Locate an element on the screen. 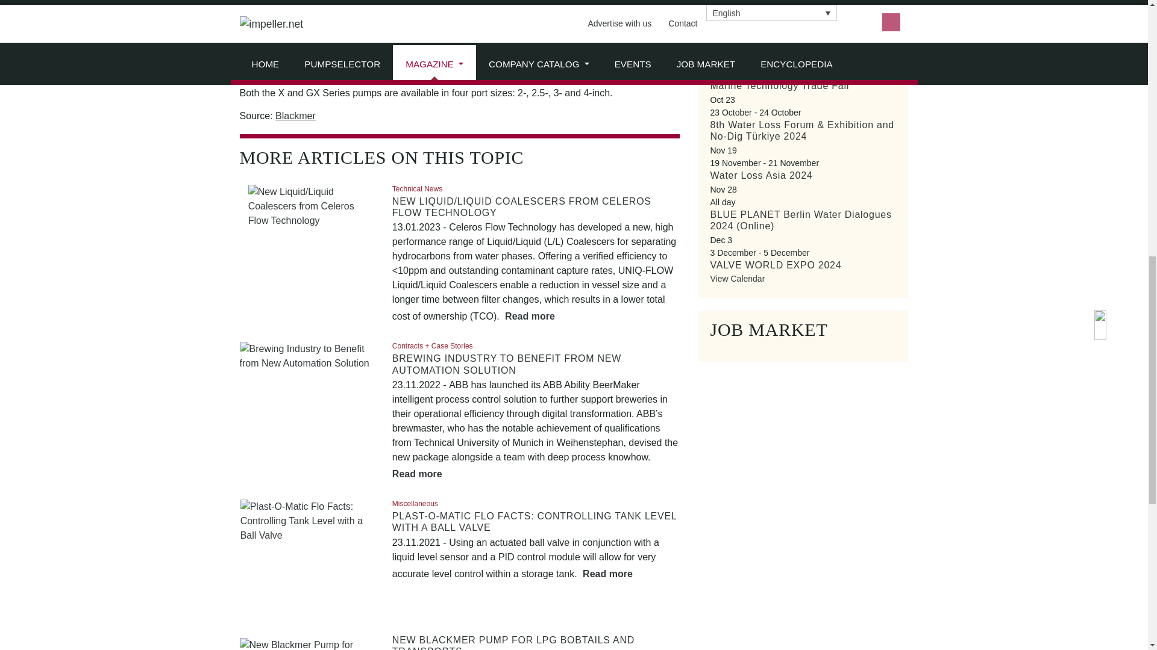  VALVE WORLD EXPO 2024 is located at coordinates (775, 265).